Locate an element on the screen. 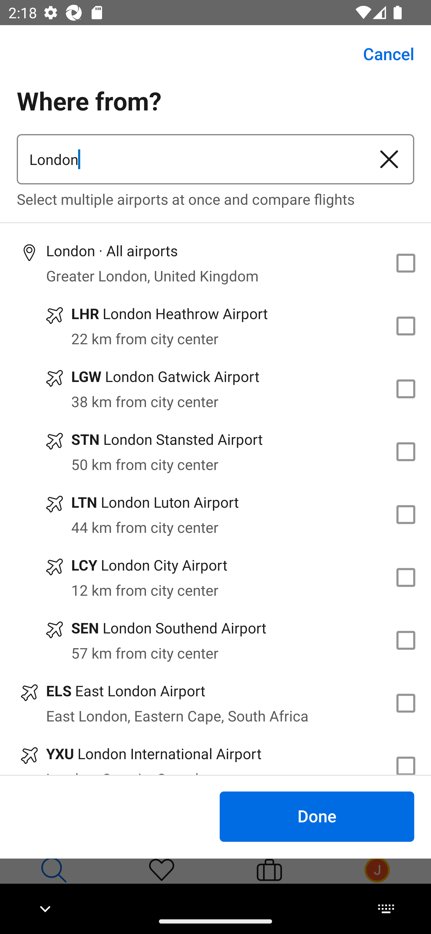  LHR London Heathrow Airport 22 km from city center is located at coordinates (215, 326).